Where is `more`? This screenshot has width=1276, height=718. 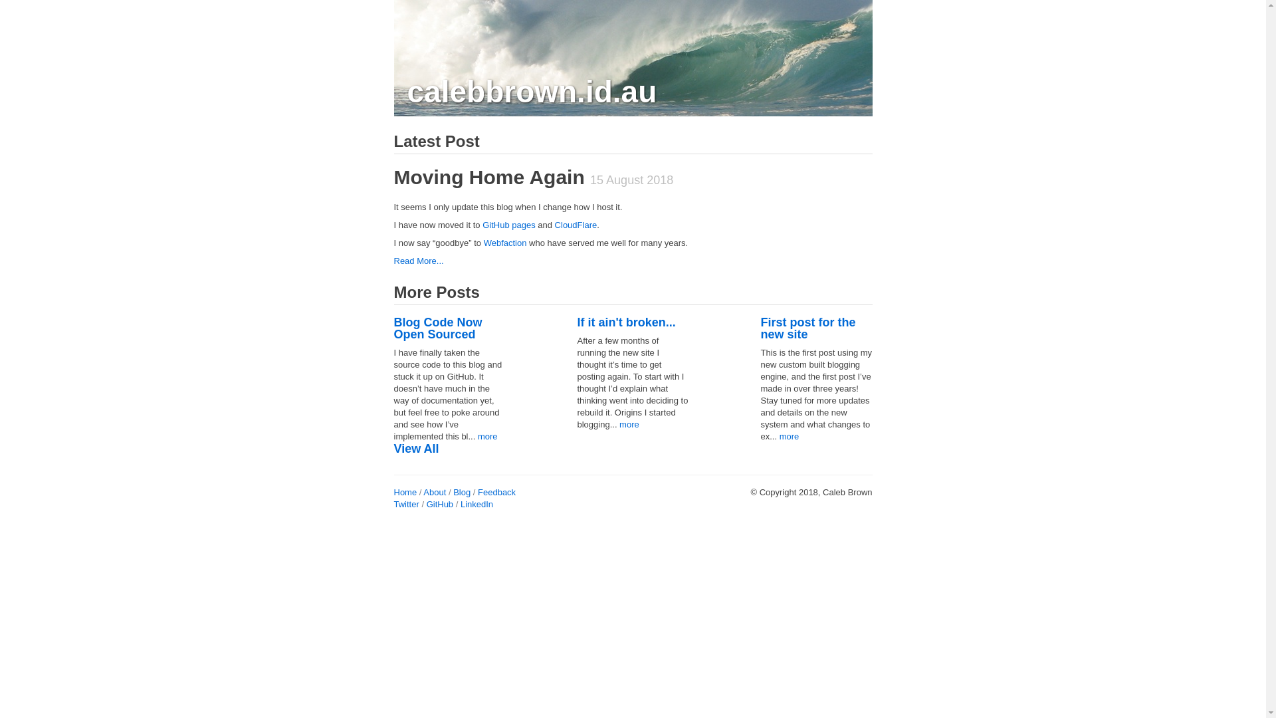
more is located at coordinates (790, 436).